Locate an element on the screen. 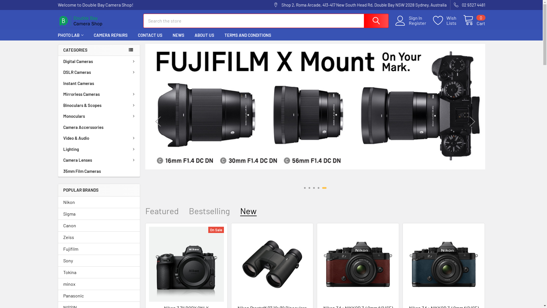  Panasonic is located at coordinates (99, 296).